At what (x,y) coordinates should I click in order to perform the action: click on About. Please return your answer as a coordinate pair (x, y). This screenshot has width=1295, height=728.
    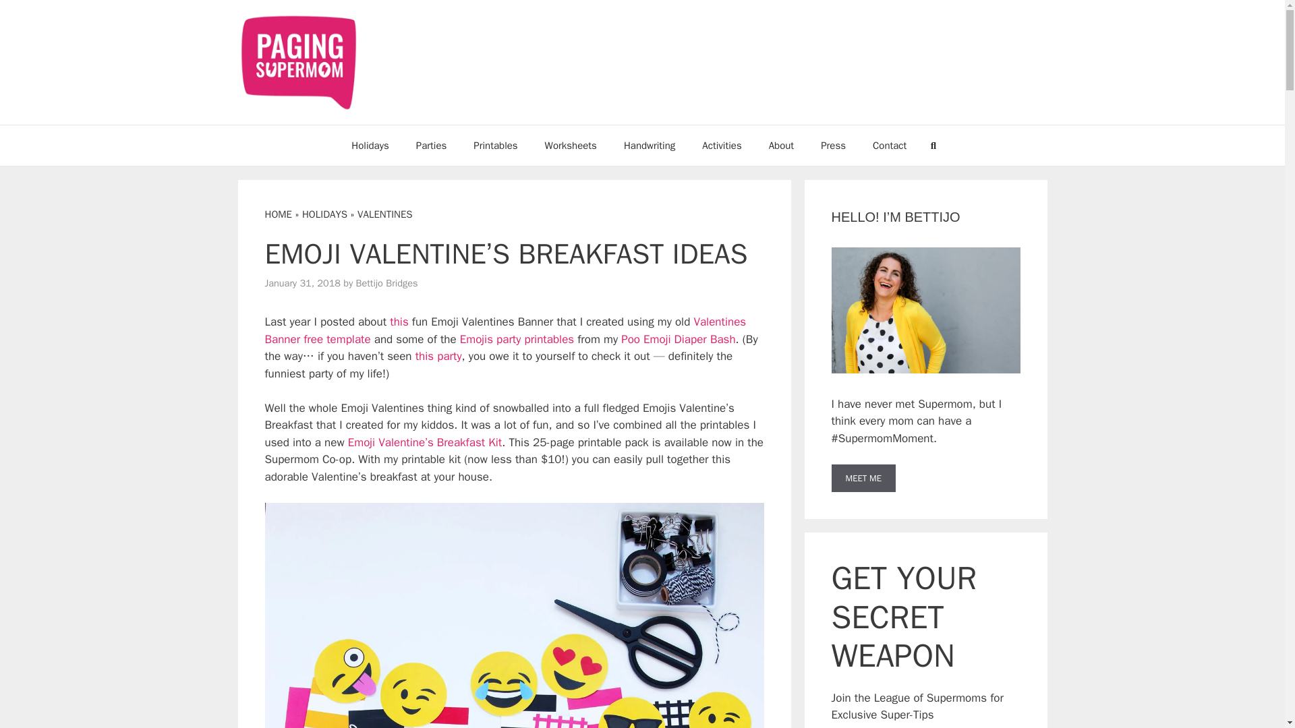
    Looking at the image, I should click on (781, 146).